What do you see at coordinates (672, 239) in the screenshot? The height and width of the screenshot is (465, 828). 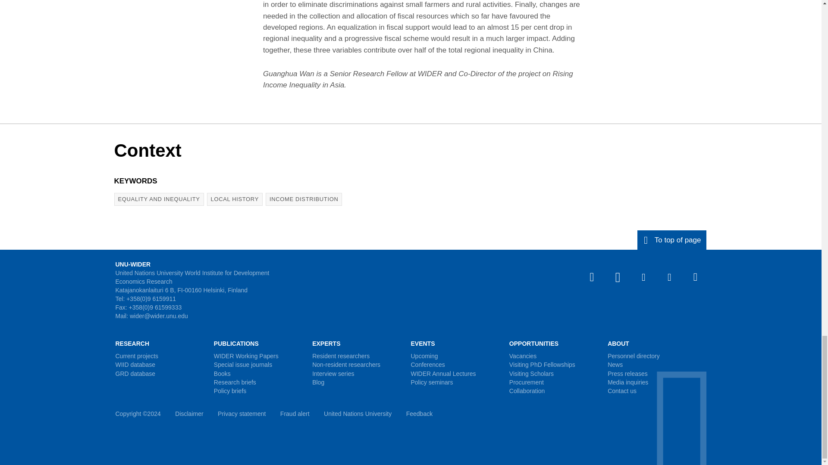 I see `jump to the top of the page` at bounding box center [672, 239].